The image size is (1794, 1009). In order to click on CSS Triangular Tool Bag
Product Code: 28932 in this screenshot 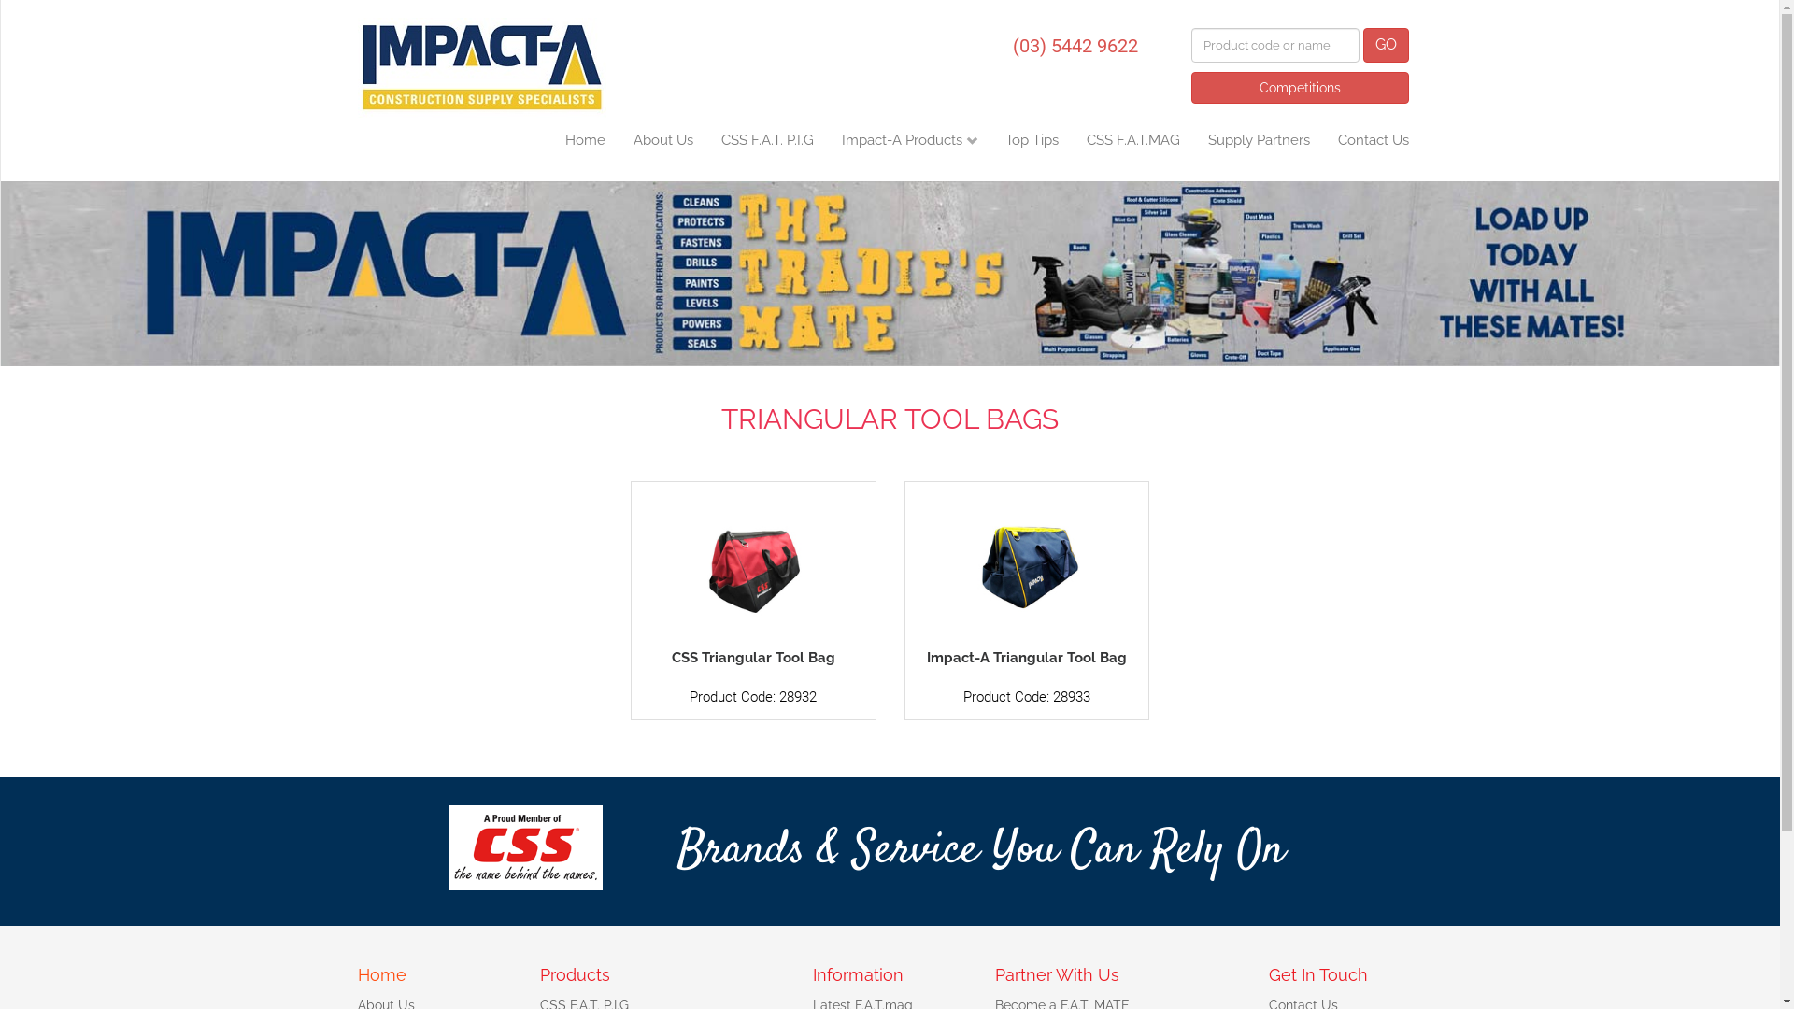, I will do `click(753, 600)`.